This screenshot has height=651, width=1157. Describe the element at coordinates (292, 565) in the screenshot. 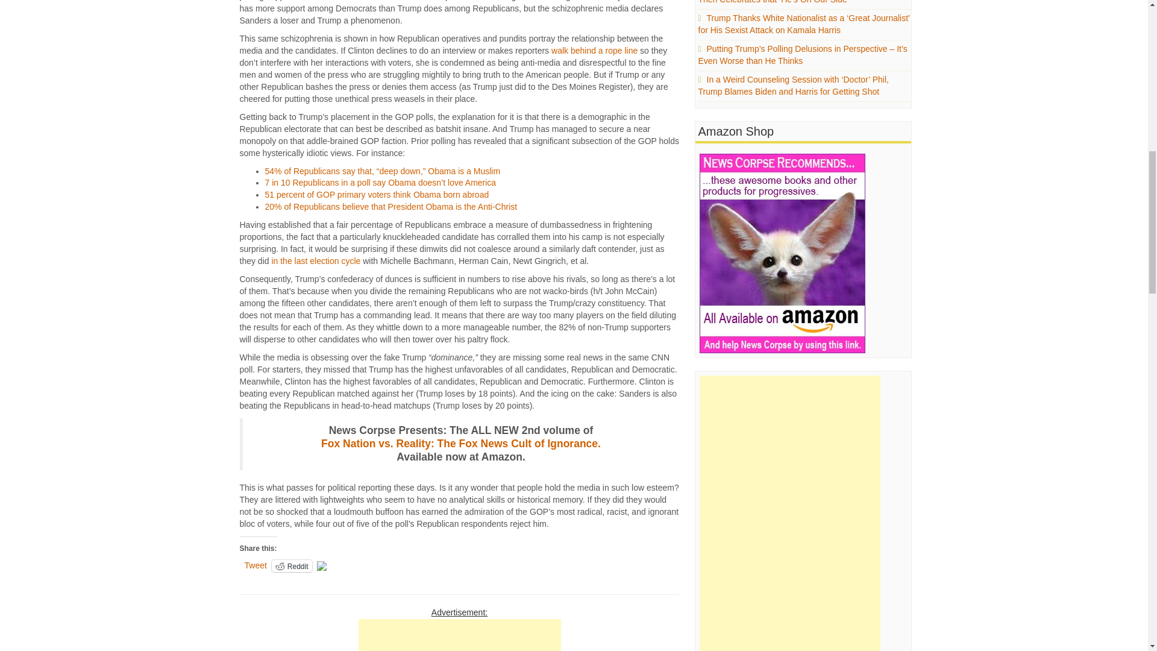

I see `Click to share on Reddit` at that location.